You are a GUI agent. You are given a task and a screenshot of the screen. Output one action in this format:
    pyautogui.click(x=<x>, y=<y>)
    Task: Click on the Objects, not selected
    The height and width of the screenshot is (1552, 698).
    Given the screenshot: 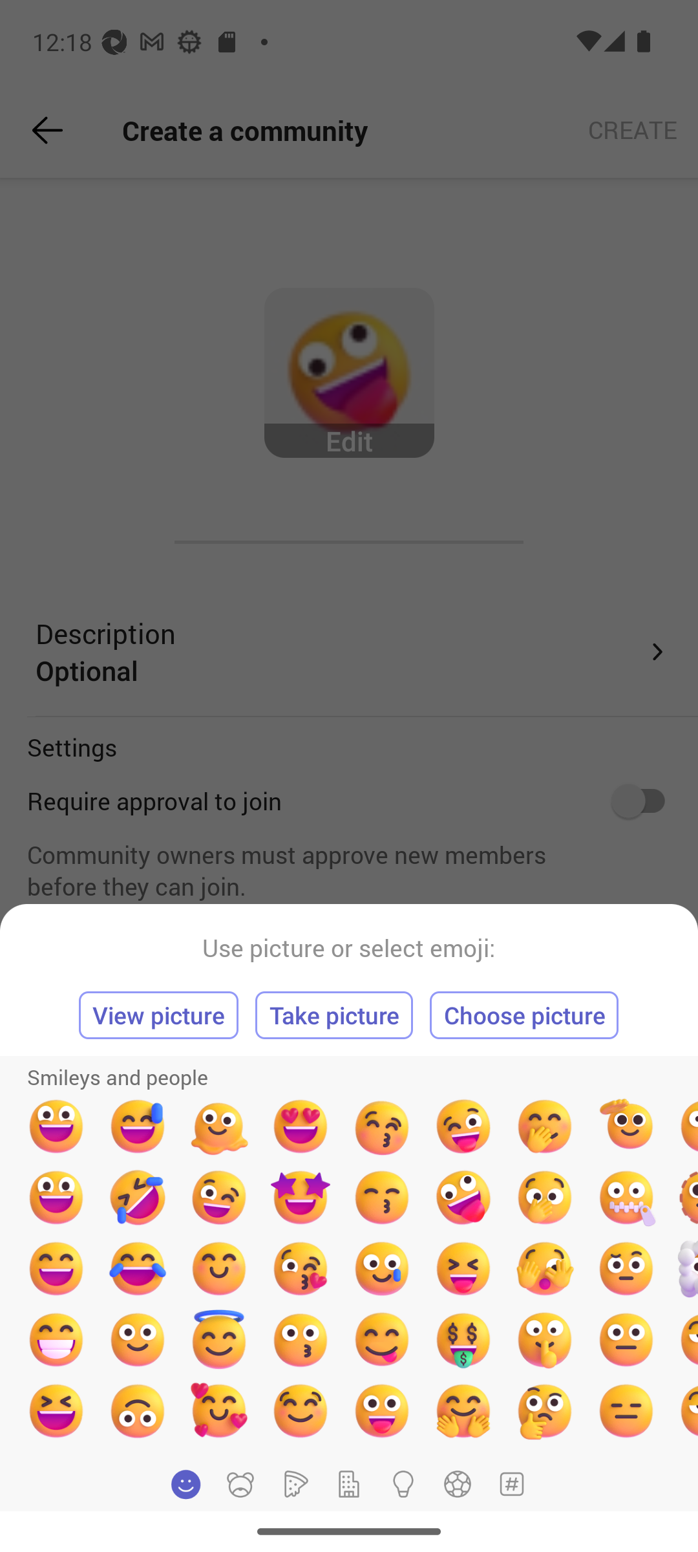 What is the action you would take?
    pyautogui.click(x=403, y=1484)
    